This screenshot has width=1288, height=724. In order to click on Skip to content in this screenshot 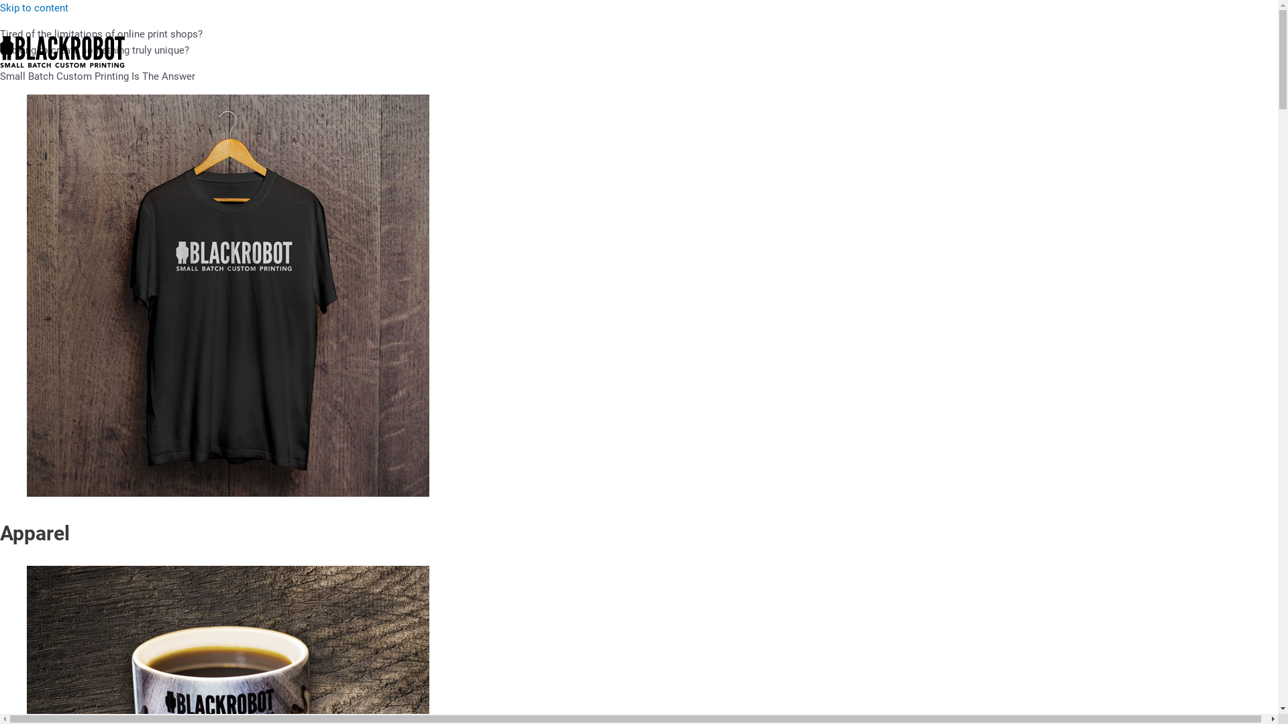, I will do `click(34, 8)`.